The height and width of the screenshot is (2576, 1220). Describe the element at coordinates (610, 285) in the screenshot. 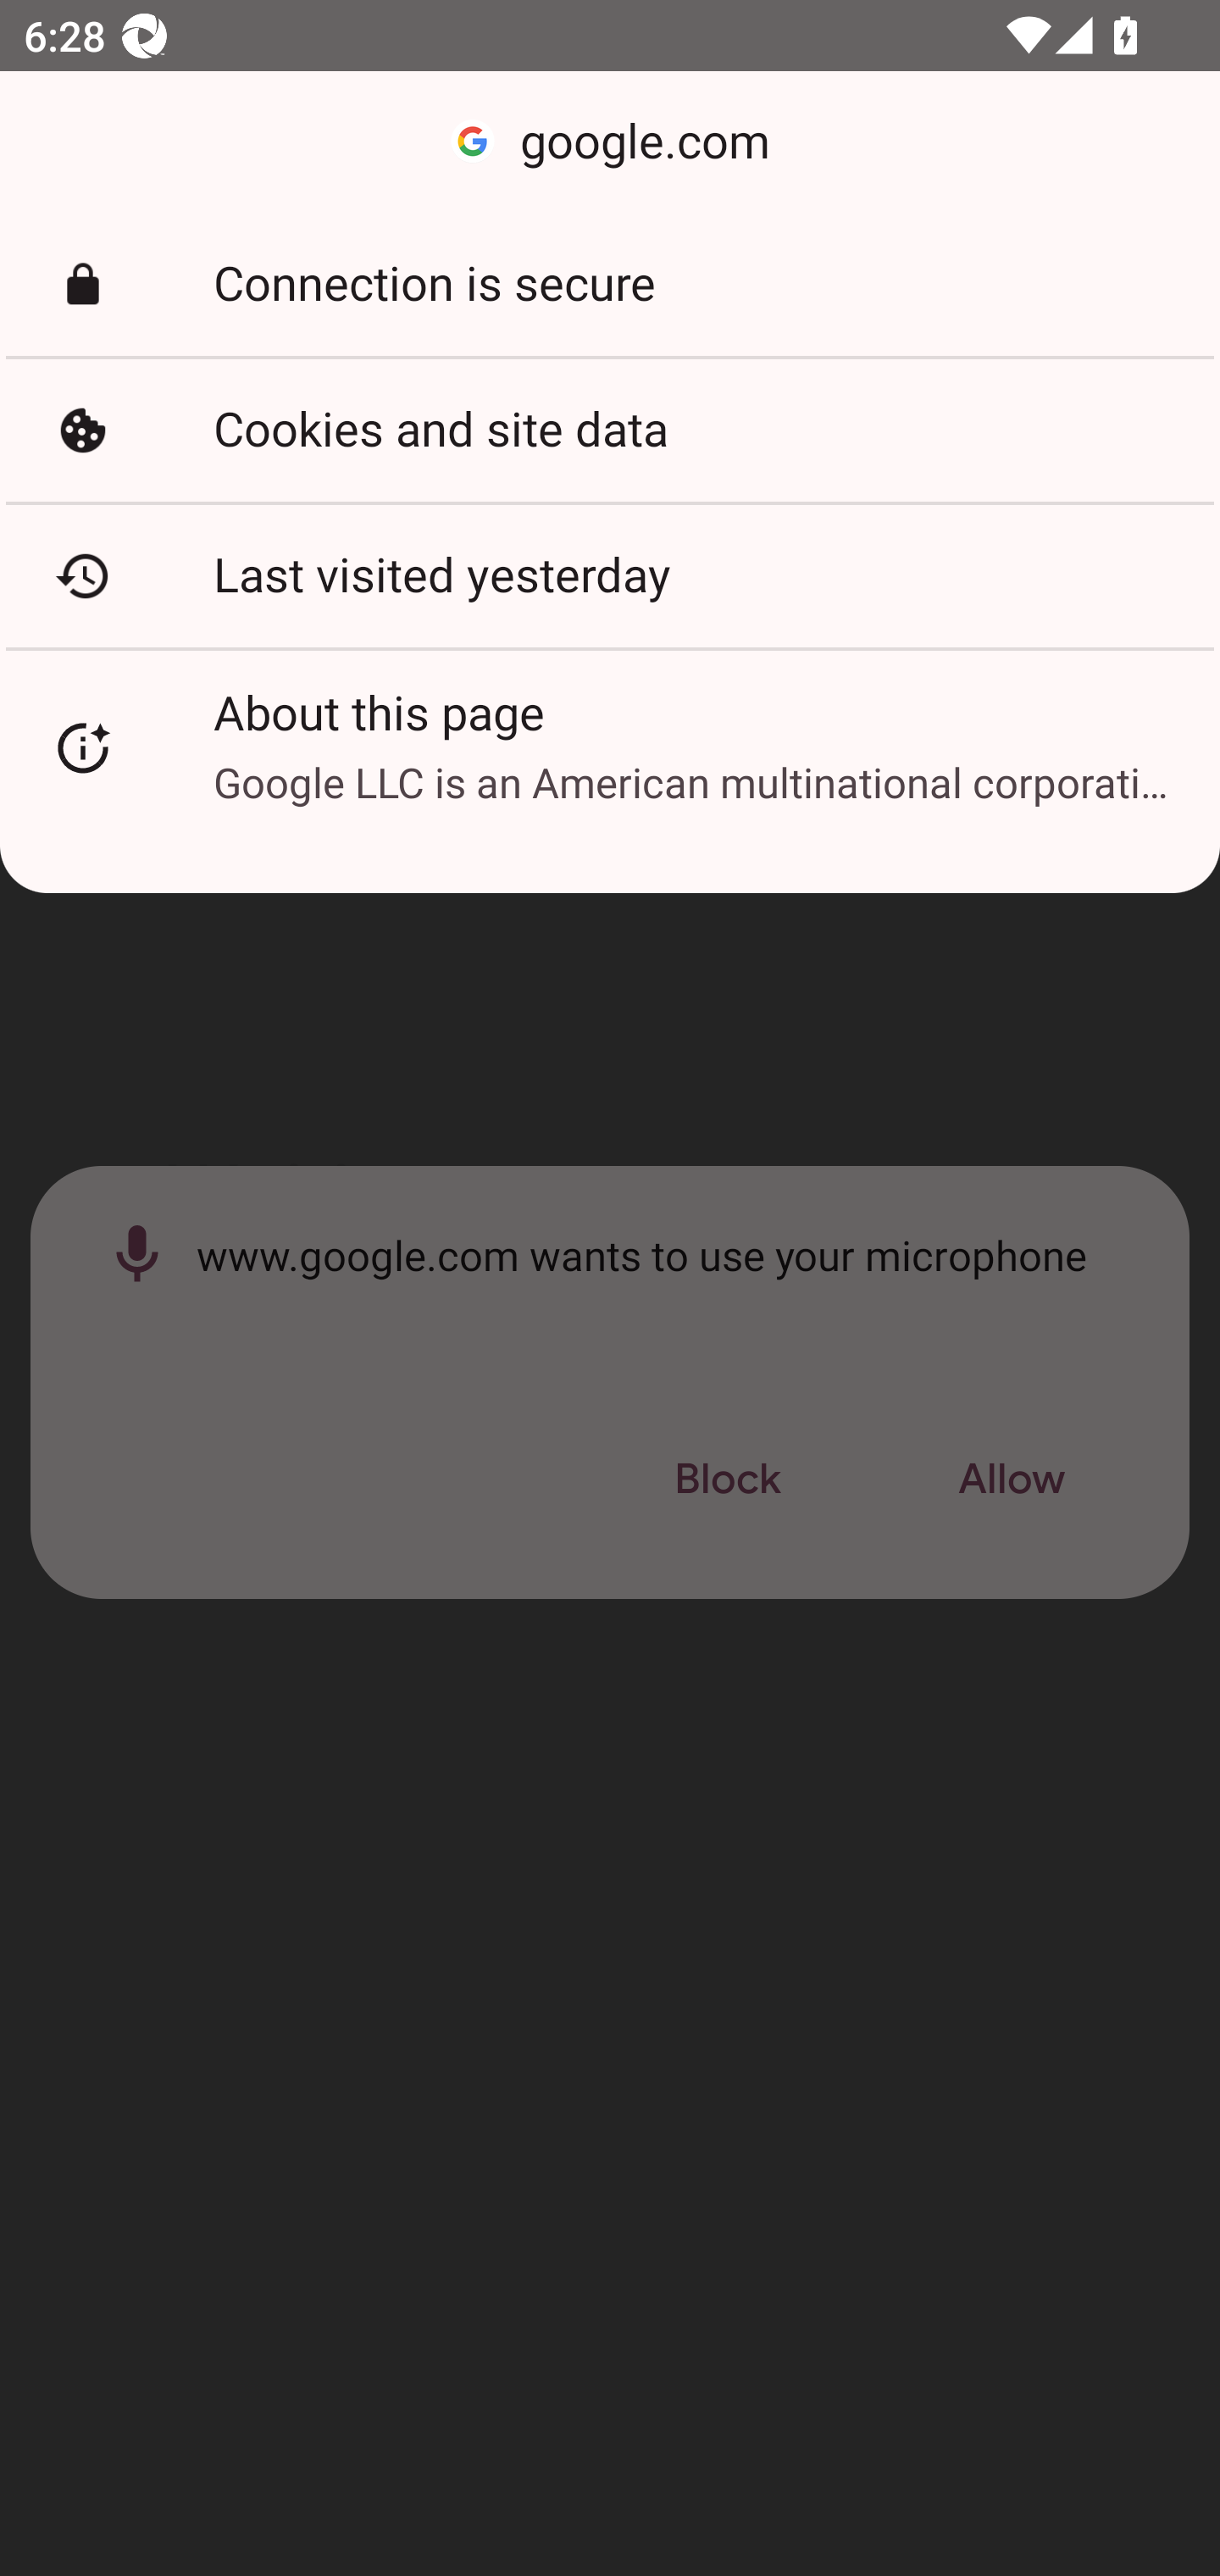

I see `Connection is secure` at that location.